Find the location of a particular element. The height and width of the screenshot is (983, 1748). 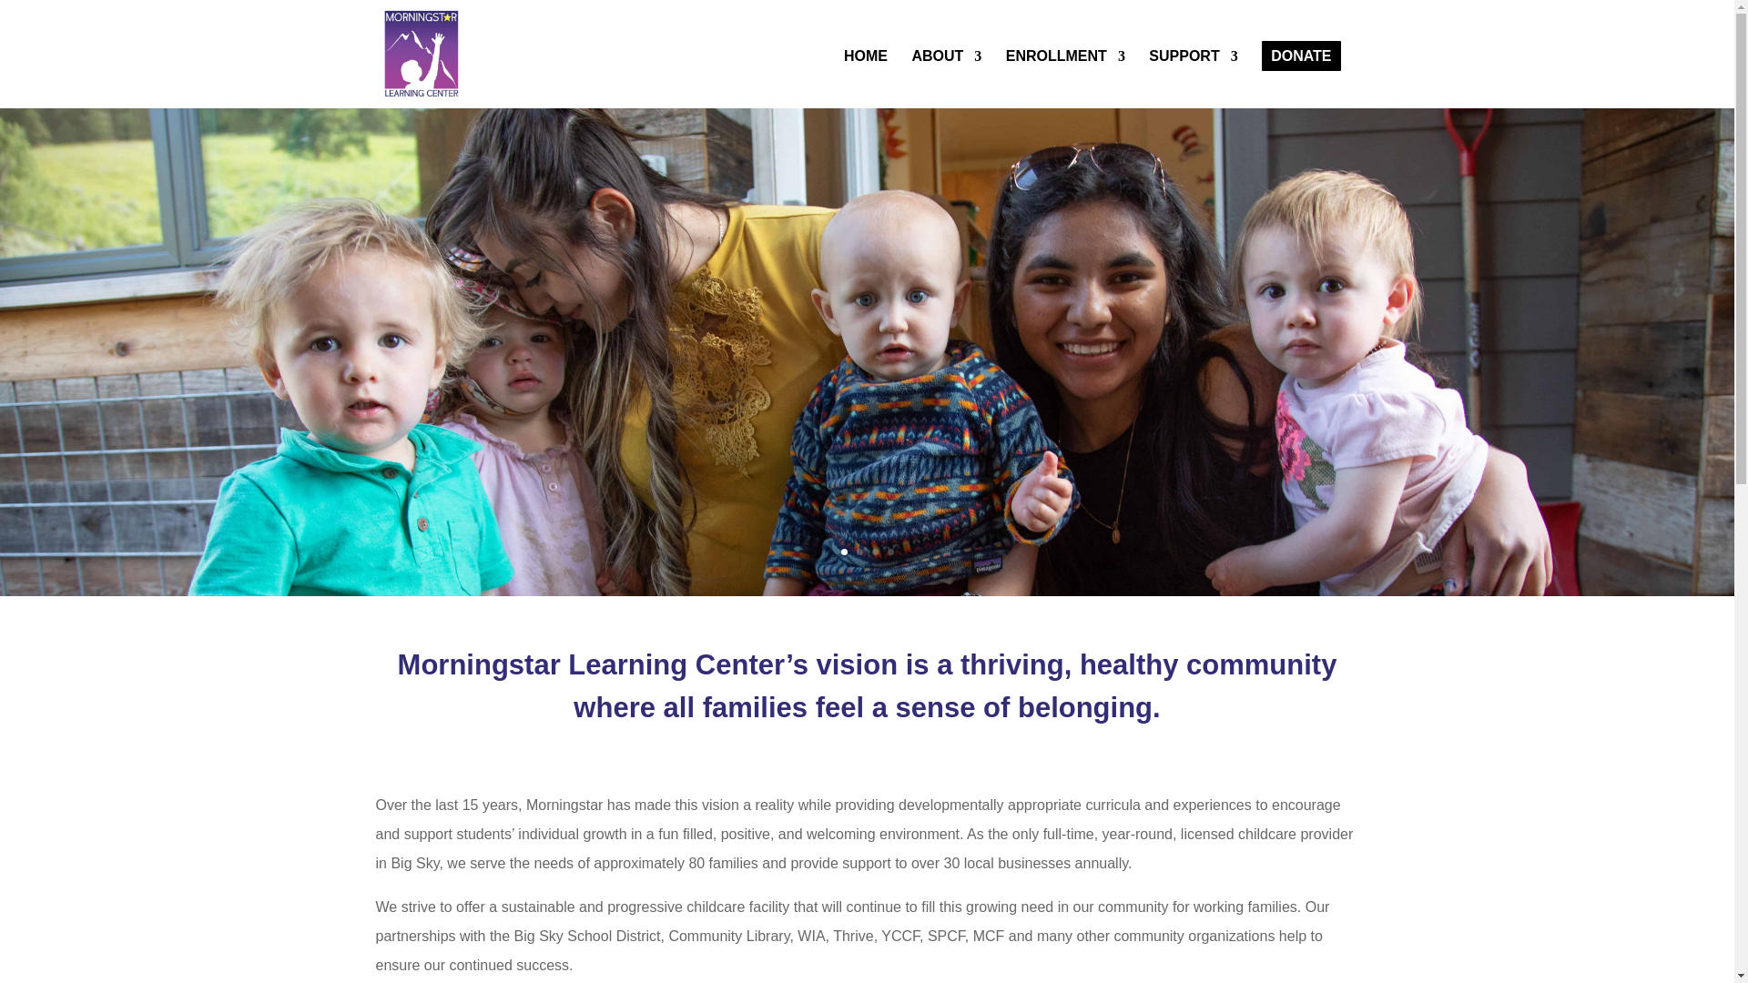

4 is located at coordinates (889, 552).